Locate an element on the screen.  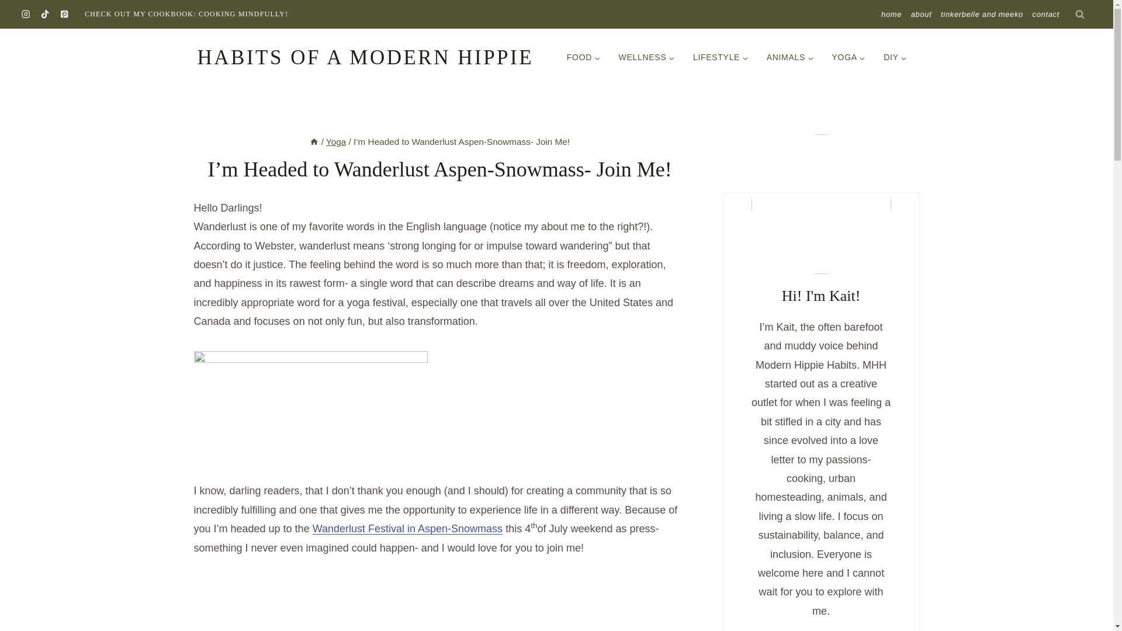
HABITS OF A MODERN HIPPIE is located at coordinates (365, 57).